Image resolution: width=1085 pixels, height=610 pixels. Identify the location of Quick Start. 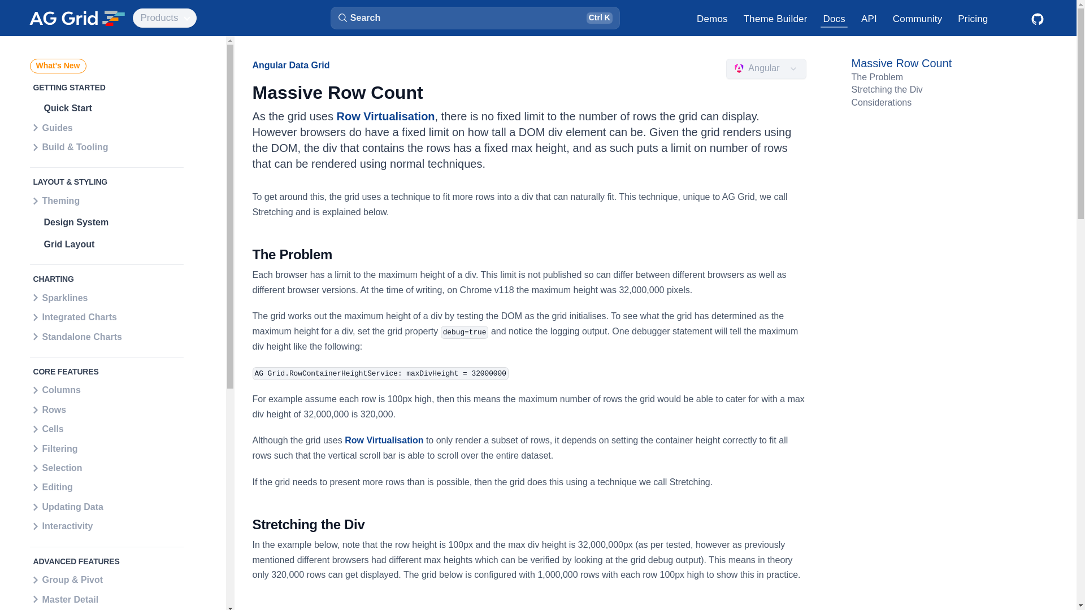
(110, 108).